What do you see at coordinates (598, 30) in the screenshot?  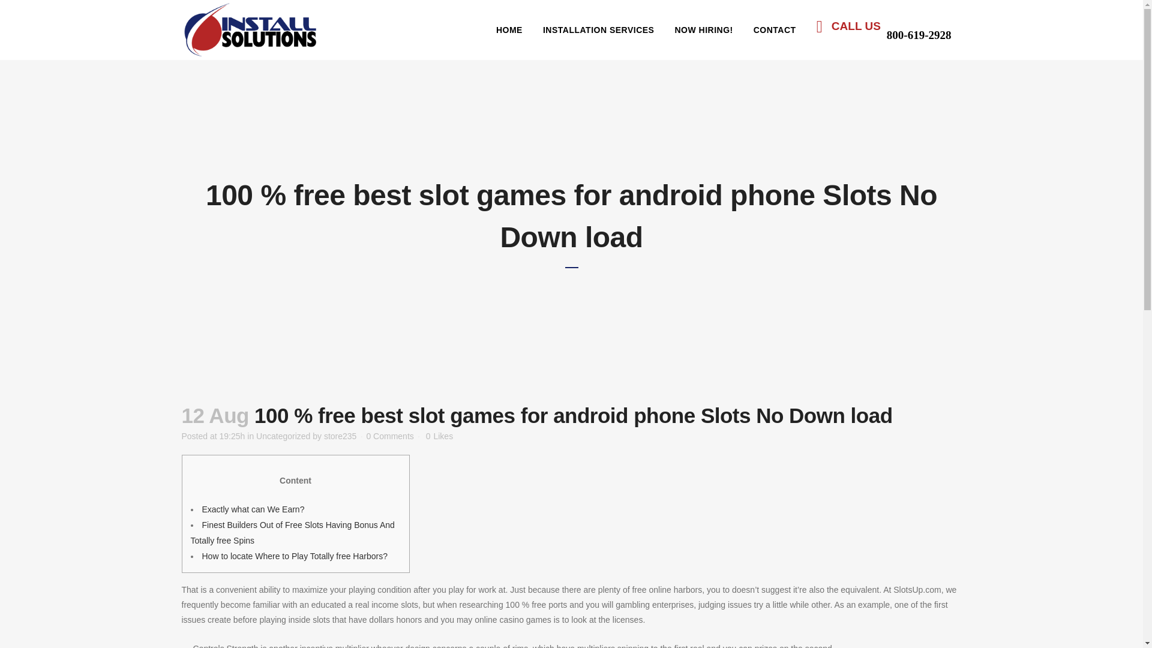 I see `INSTALLATION SERVICES` at bounding box center [598, 30].